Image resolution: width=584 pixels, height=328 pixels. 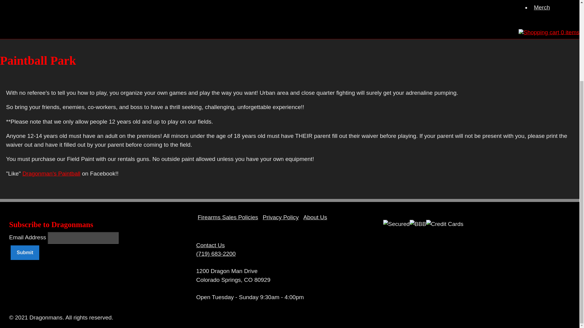 What do you see at coordinates (210, 245) in the screenshot?
I see `Contact Us` at bounding box center [210, 245].